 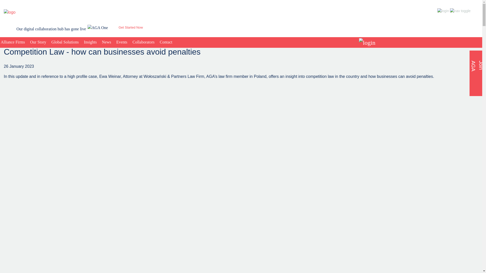 What do you see at coordinates (90, 42) in the screenshot?
I see `Insights` at bounding box center [90, 42].